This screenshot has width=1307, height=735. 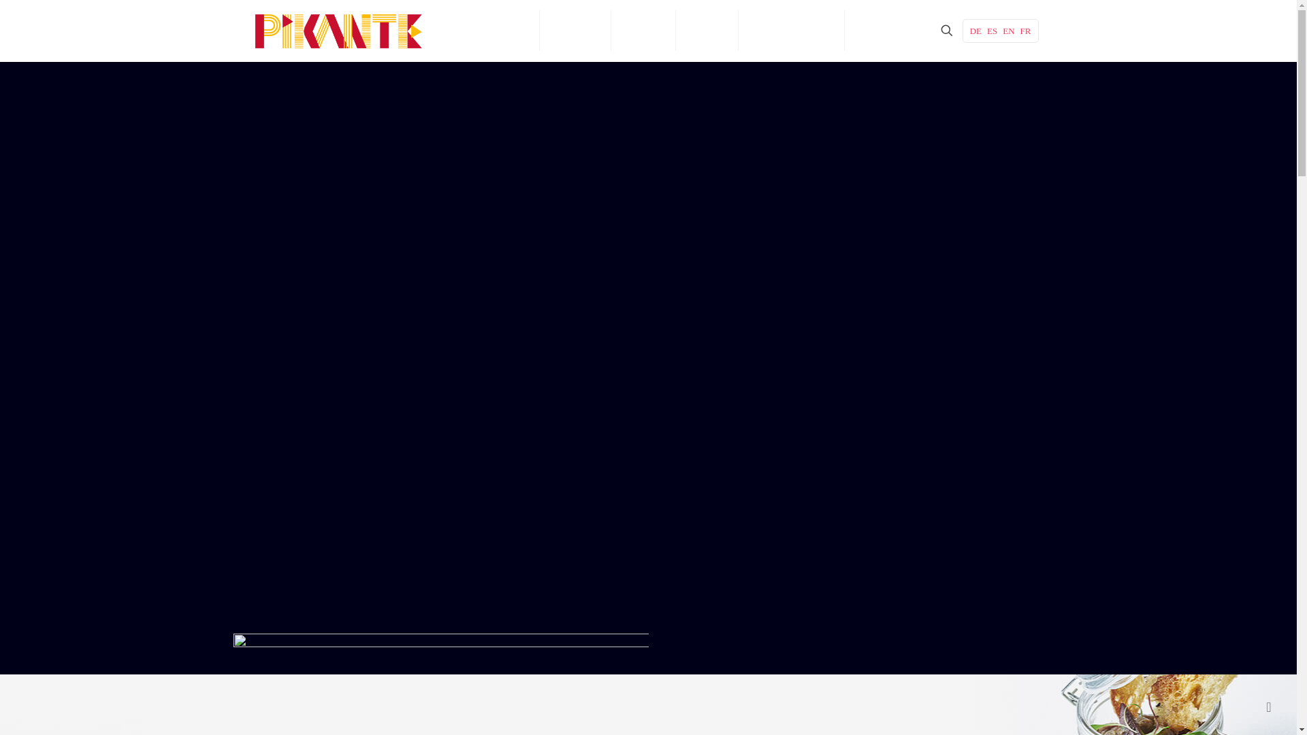 I want to click on PIKANTE, so click(x=575, y=30).